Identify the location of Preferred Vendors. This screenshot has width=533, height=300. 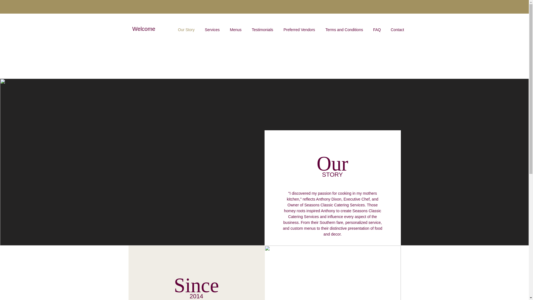
(299, 29).